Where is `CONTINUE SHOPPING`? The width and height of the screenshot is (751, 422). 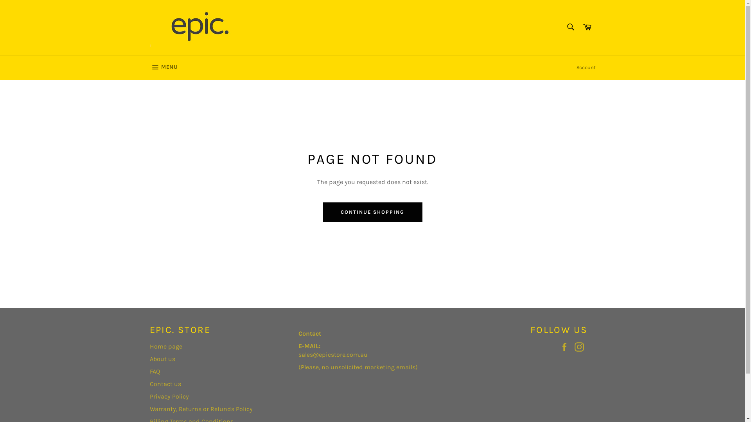 CONTINUE SHOPPING is located at coordinates (372, 212).